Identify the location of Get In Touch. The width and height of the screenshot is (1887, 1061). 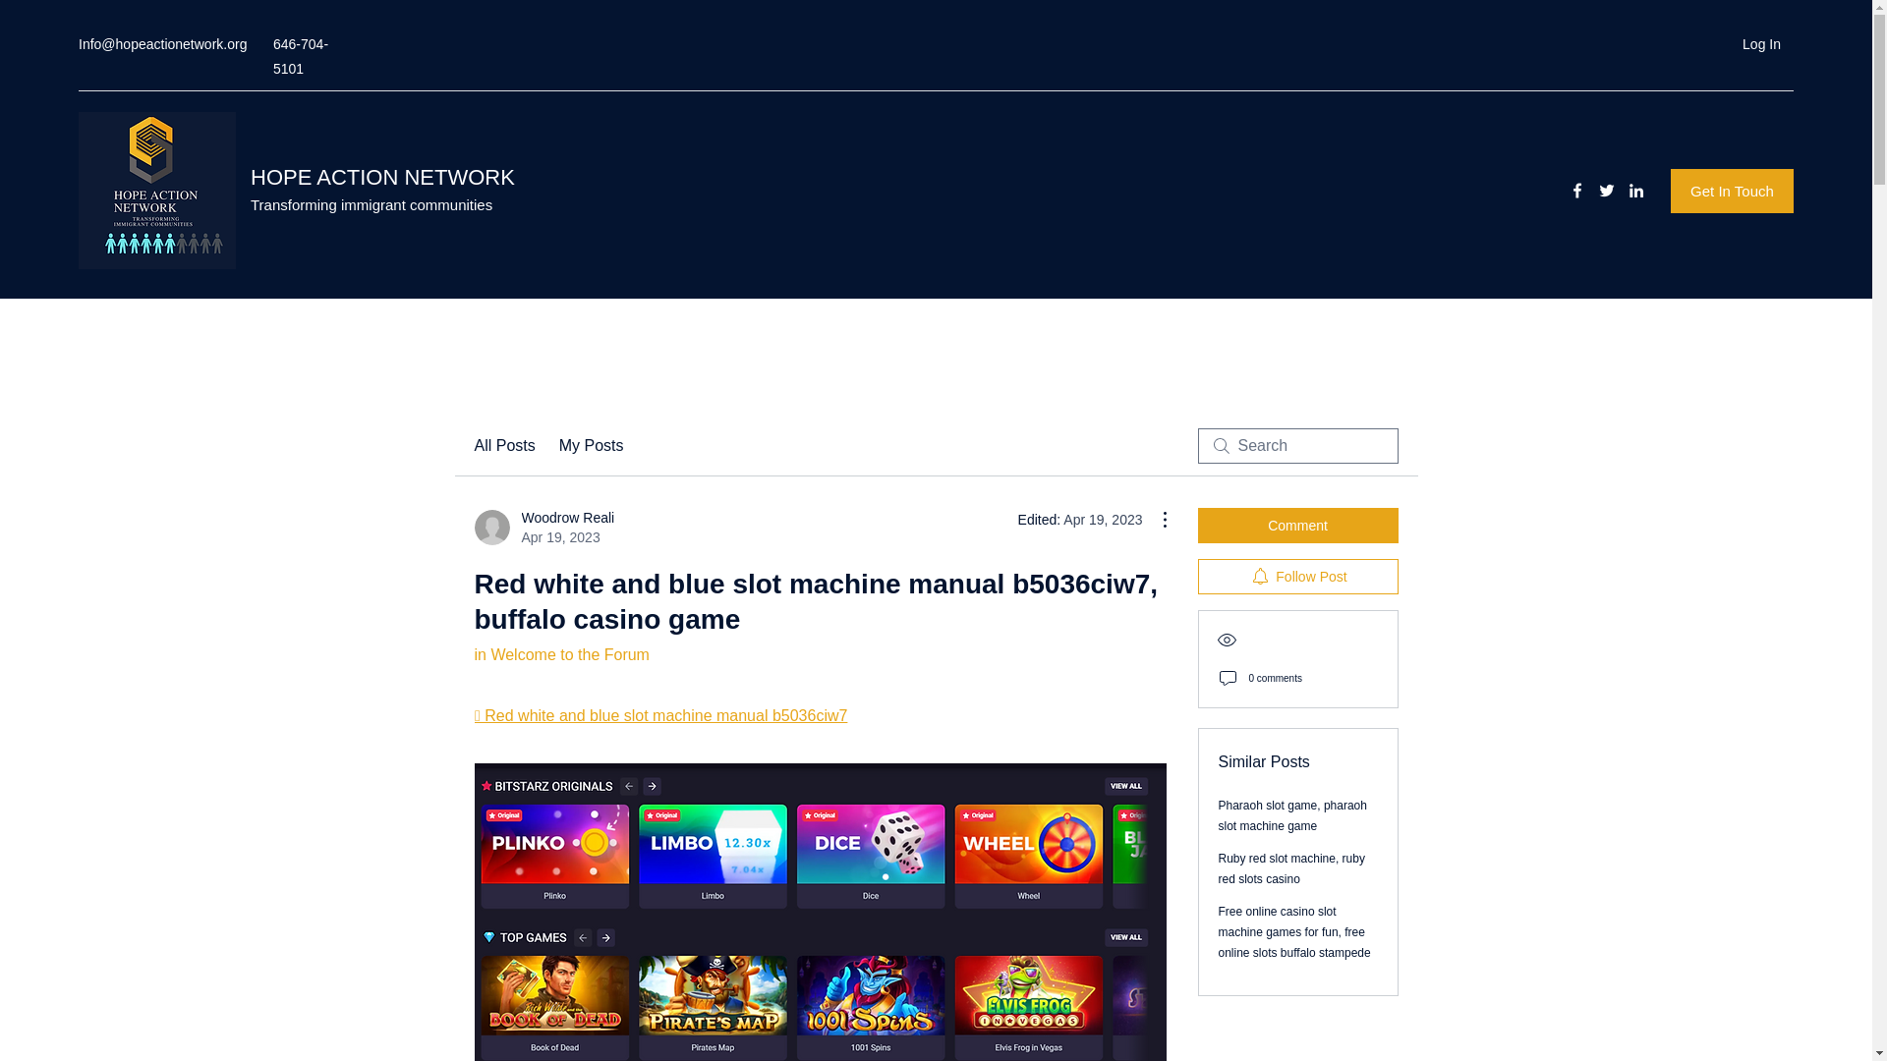
(1732, 191).